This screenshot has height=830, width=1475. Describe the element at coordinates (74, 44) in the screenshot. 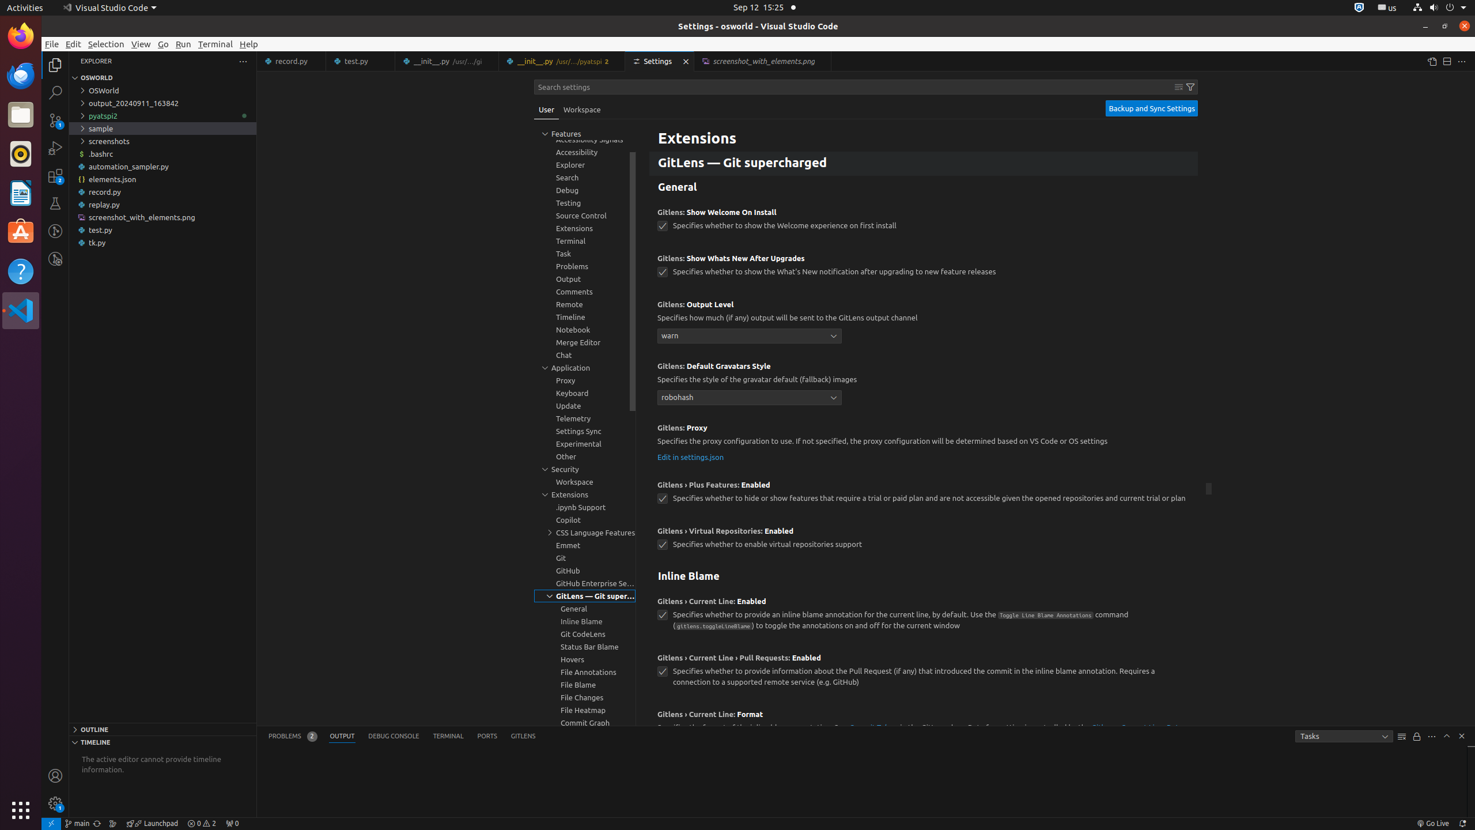

I see `Edit` at that location.